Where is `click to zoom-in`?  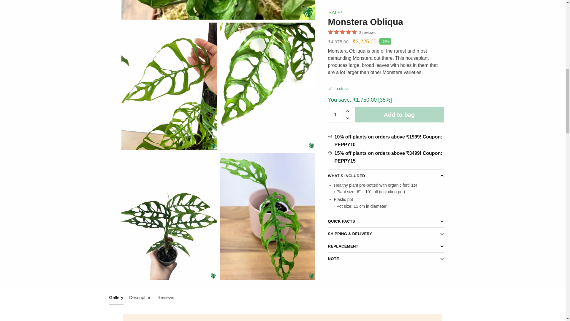 click to zoom-in is located at coordinates (218, 10).